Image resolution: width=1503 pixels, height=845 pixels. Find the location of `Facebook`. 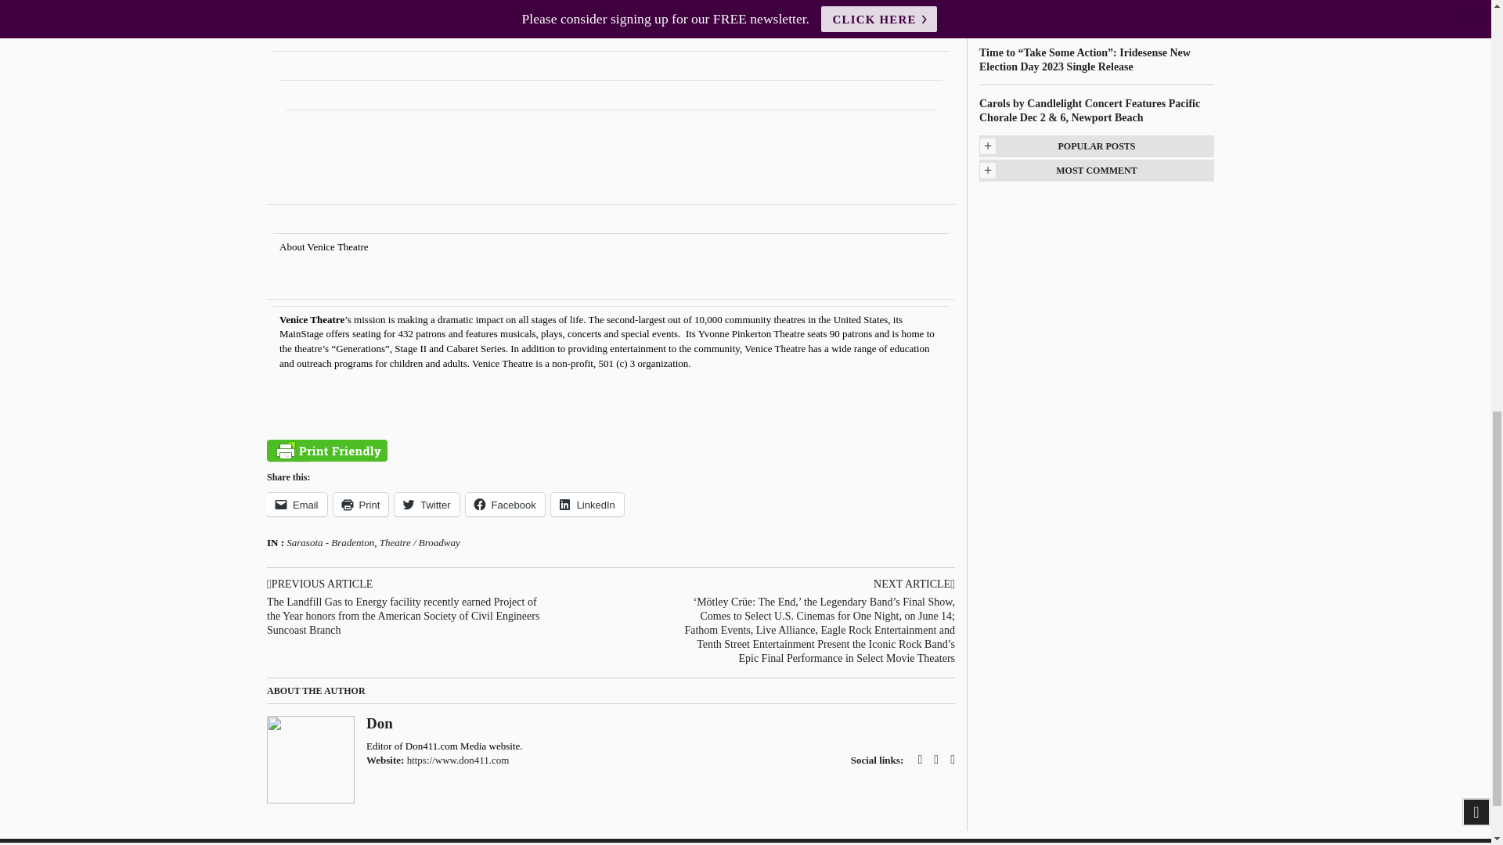

Facebook is located at coordinates (505, 504).